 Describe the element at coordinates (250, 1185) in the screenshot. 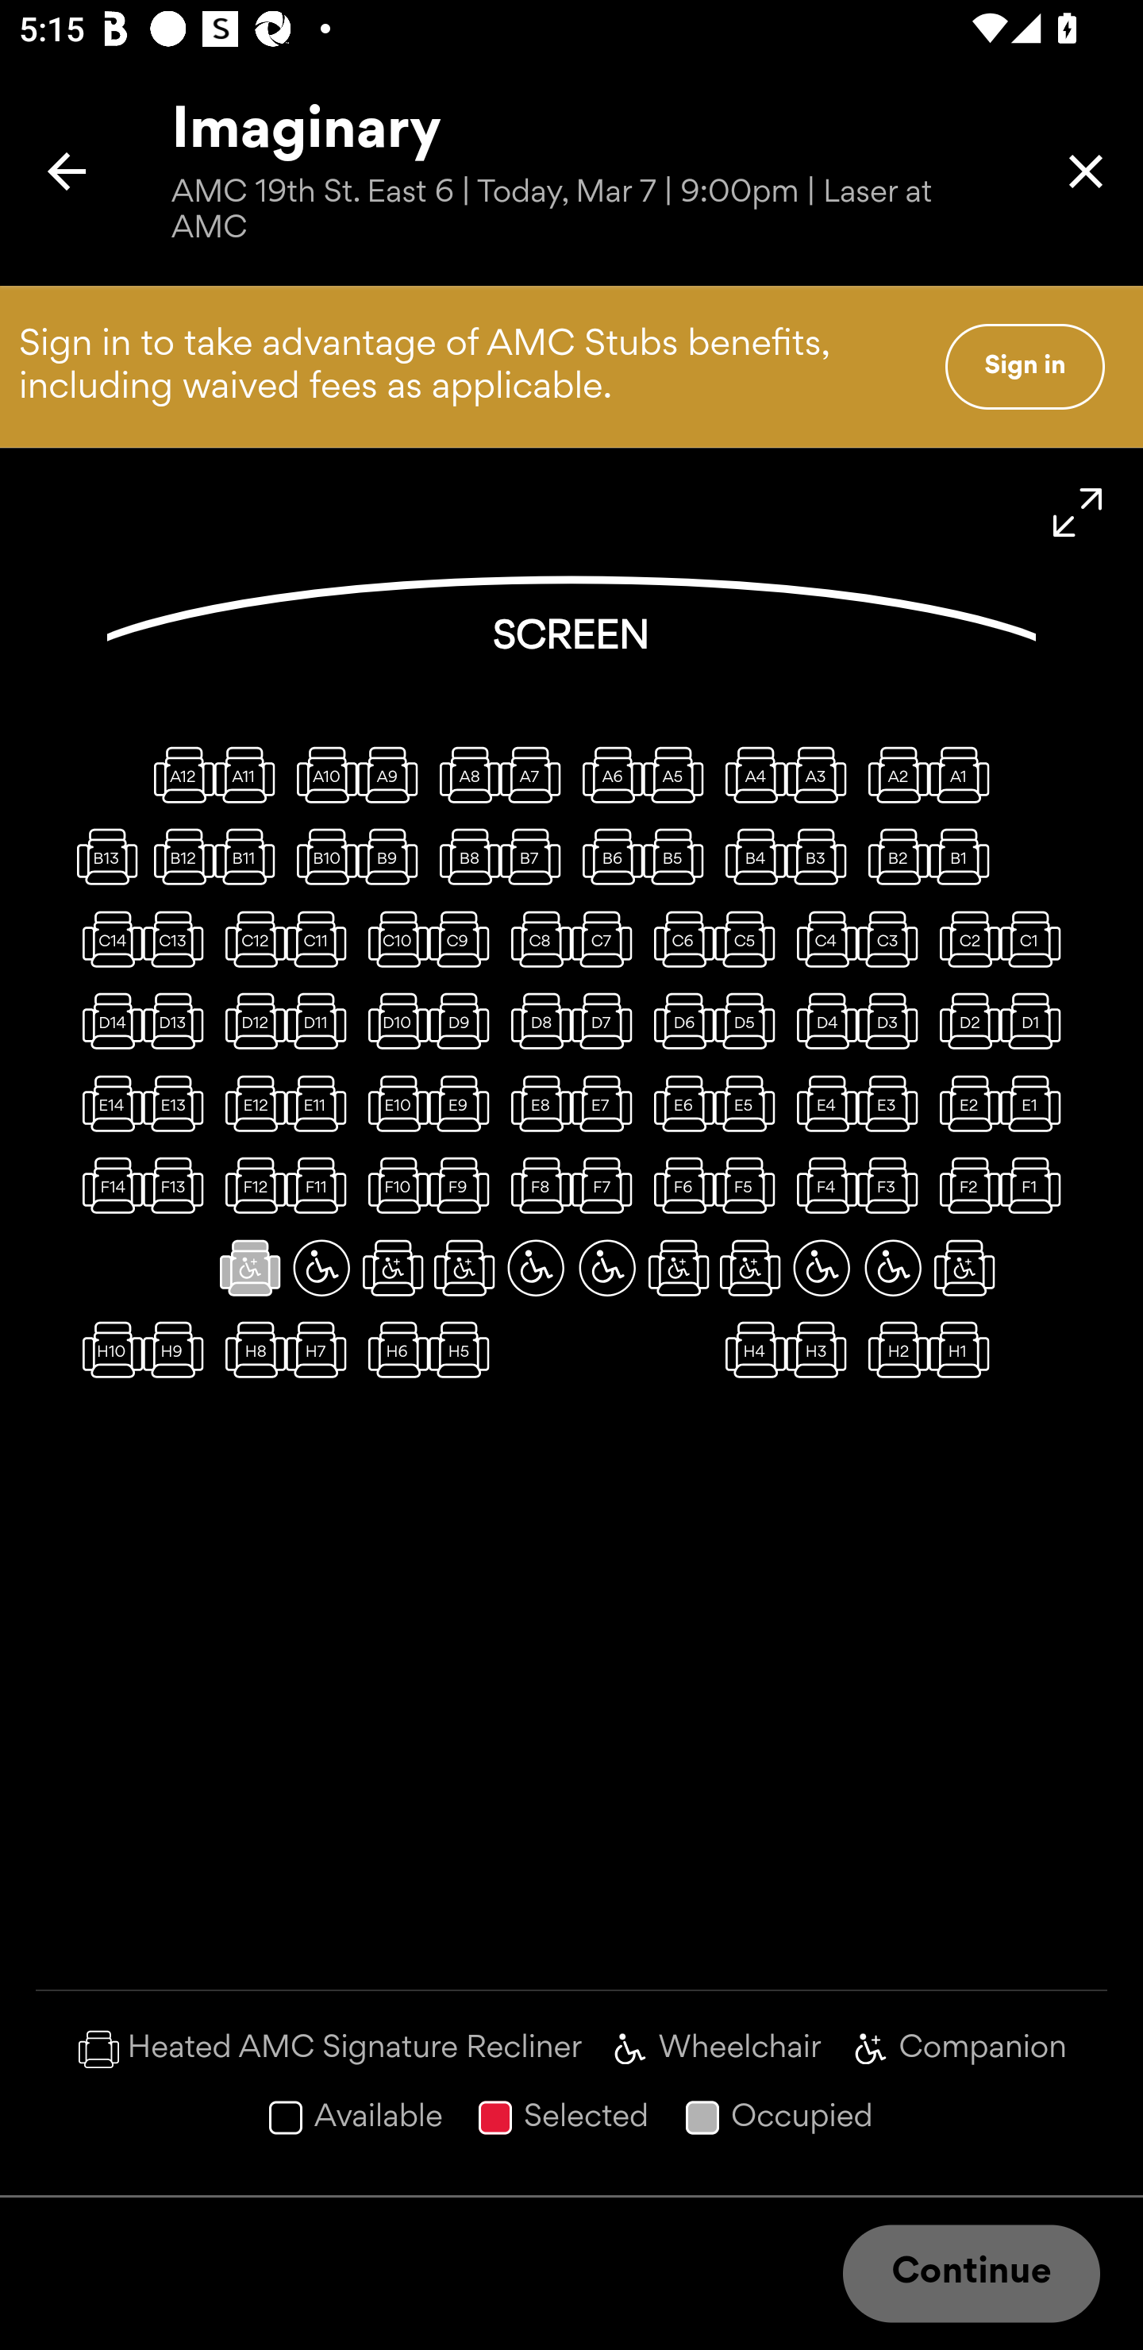

I see `F12, Regular seat, available` at that location.